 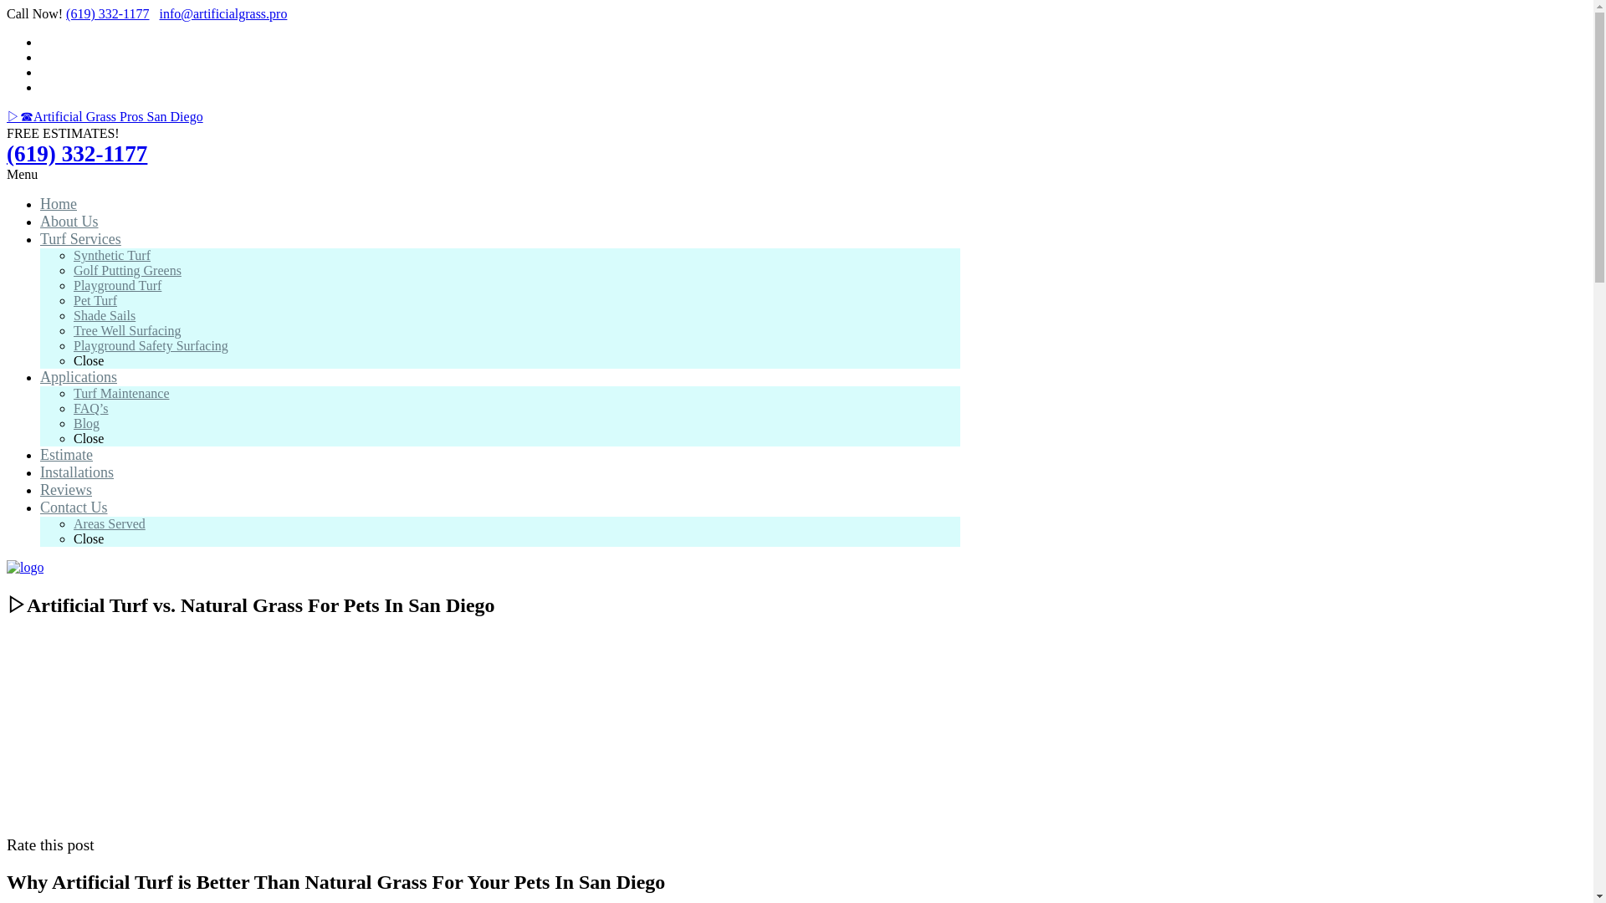 What do you see at coordinates (127, 270) in the screenshot?
I see `Golf Putting Greens` at bounding box center [127, 270].